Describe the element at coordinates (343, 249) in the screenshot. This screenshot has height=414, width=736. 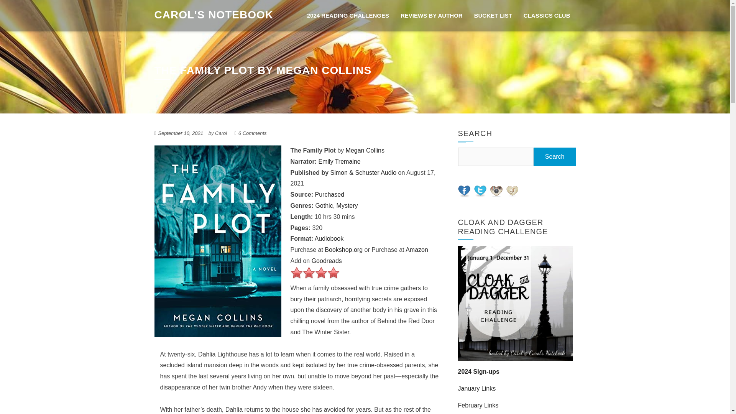
I see `Bookshop.org` at that location.